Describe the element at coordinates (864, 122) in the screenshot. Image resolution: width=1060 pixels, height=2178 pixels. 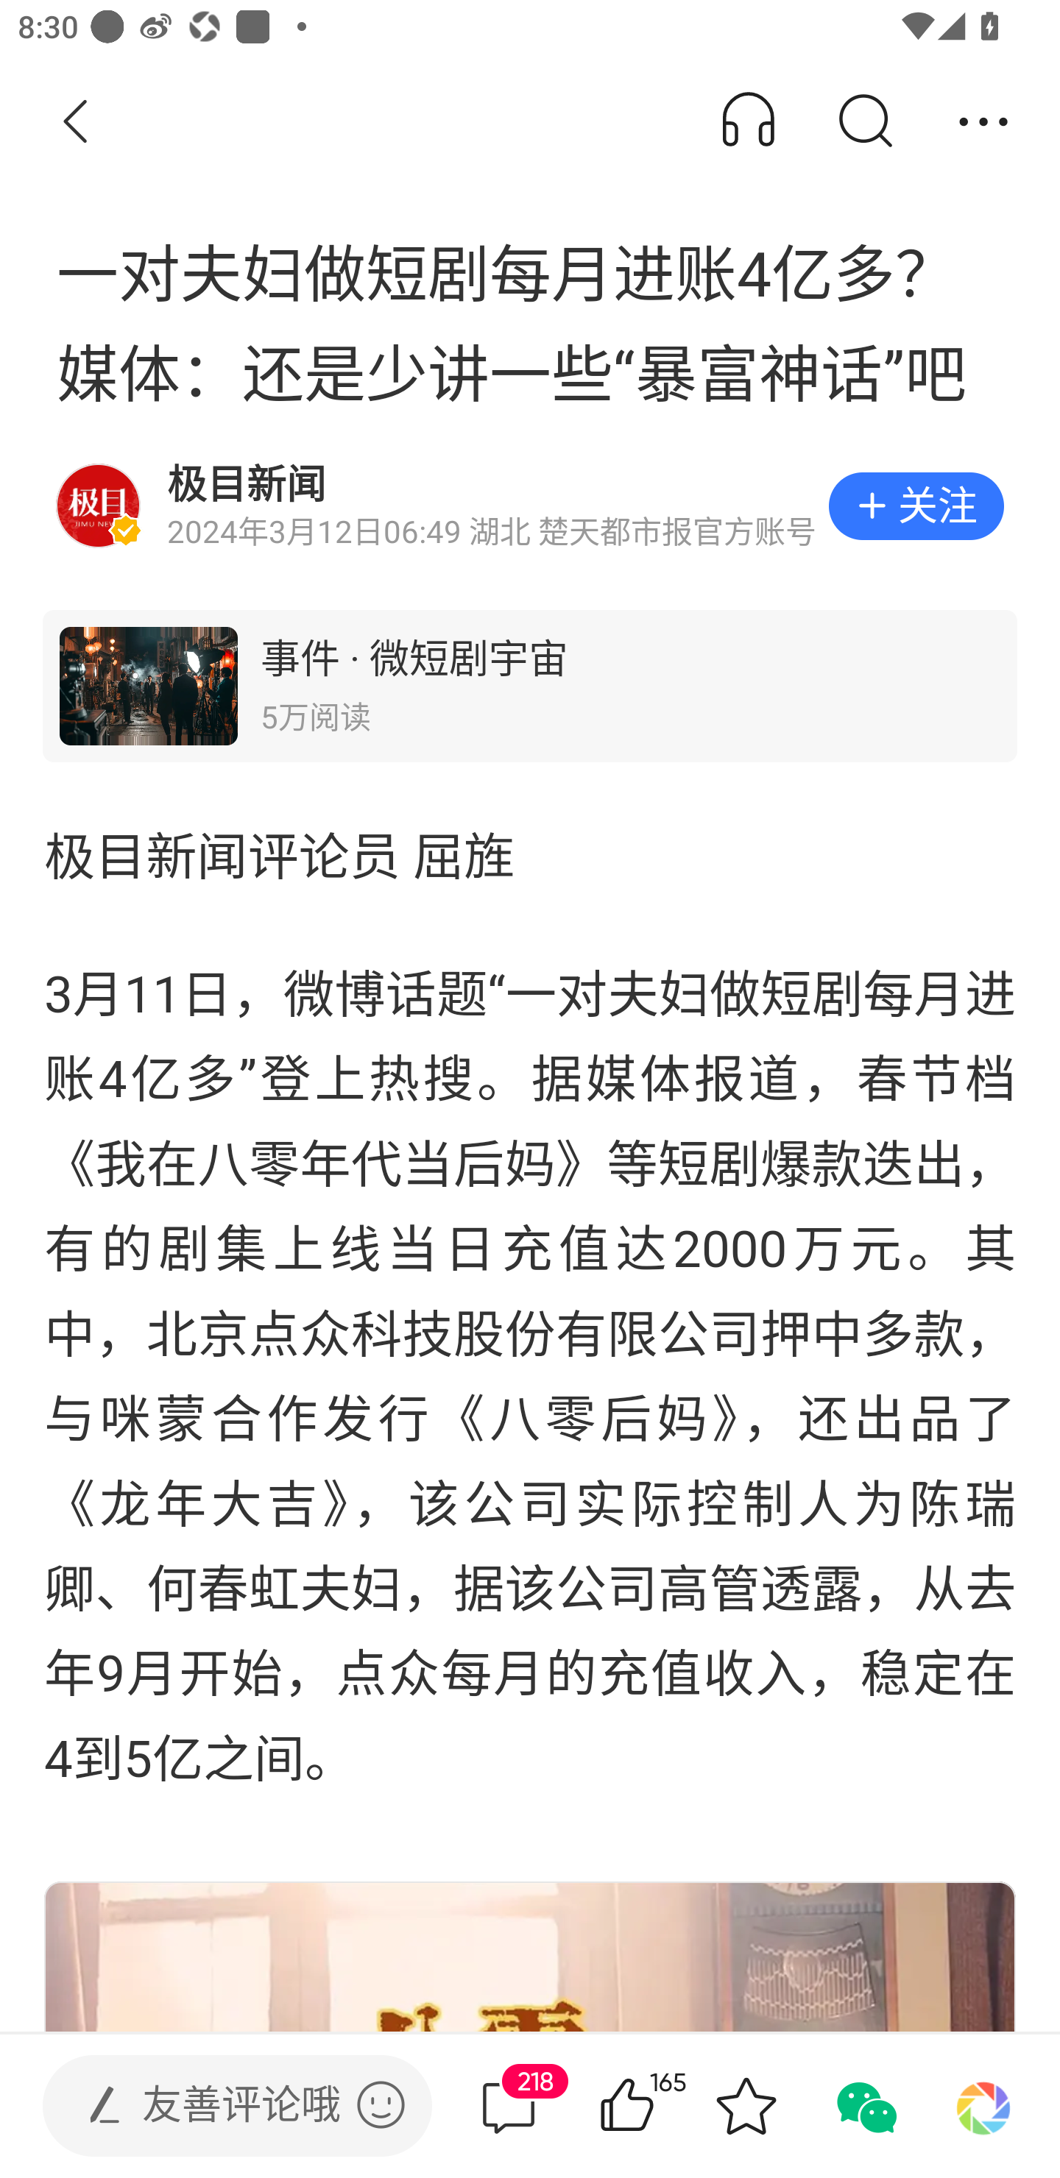
I see `搜索 ` at that location.